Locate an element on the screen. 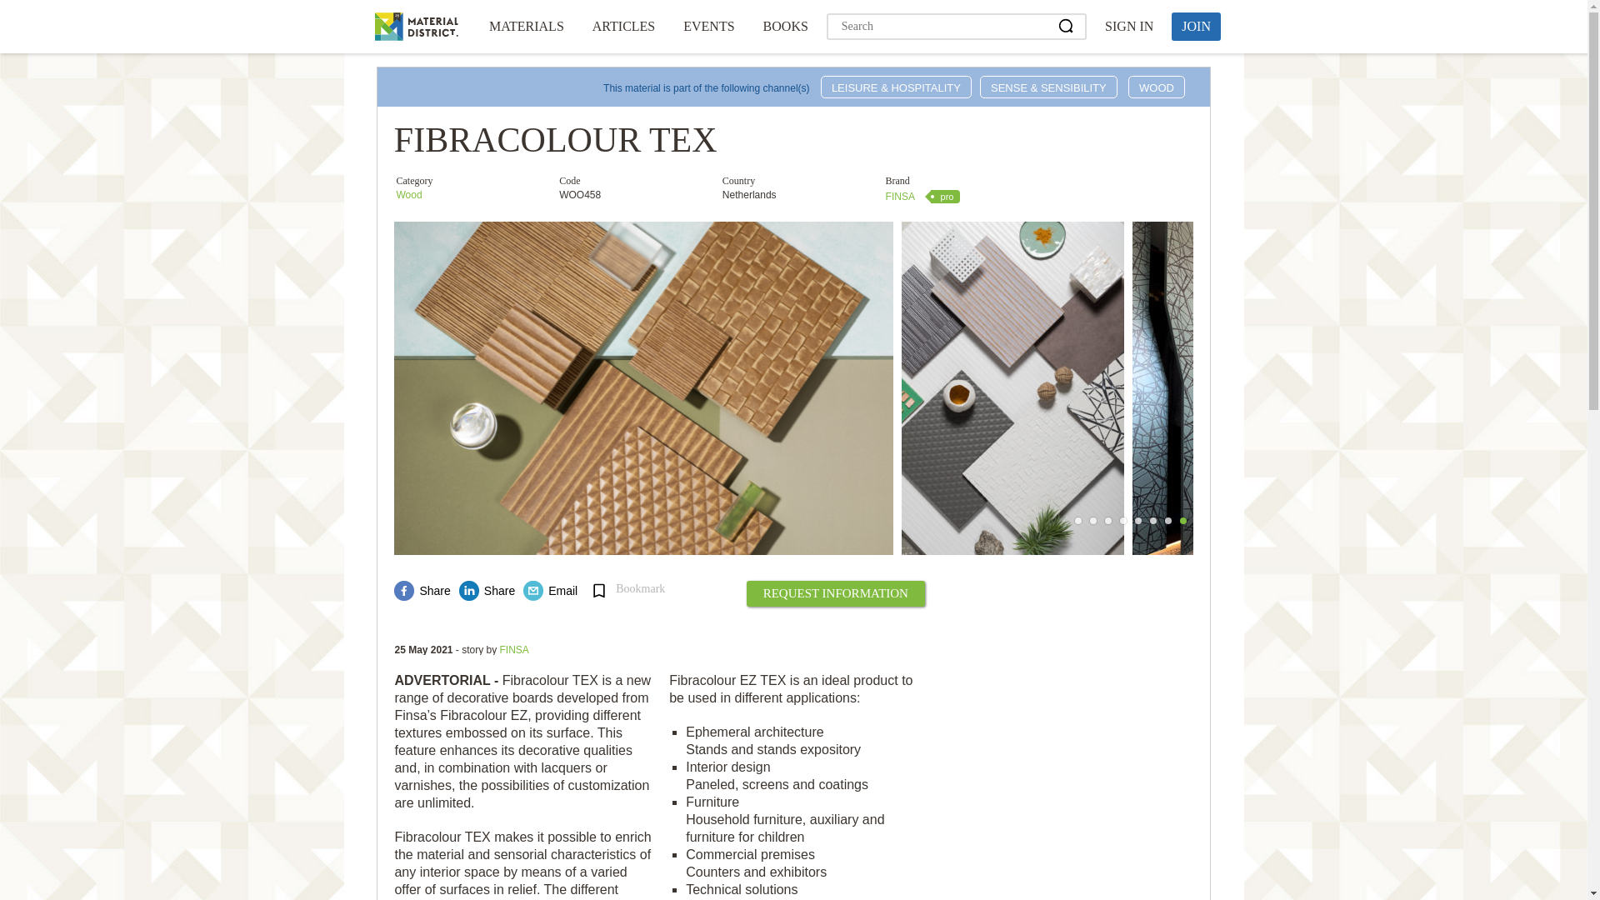 This screenshot has width=1600, height=900. JOIN is located at coordinates (1195, 27).